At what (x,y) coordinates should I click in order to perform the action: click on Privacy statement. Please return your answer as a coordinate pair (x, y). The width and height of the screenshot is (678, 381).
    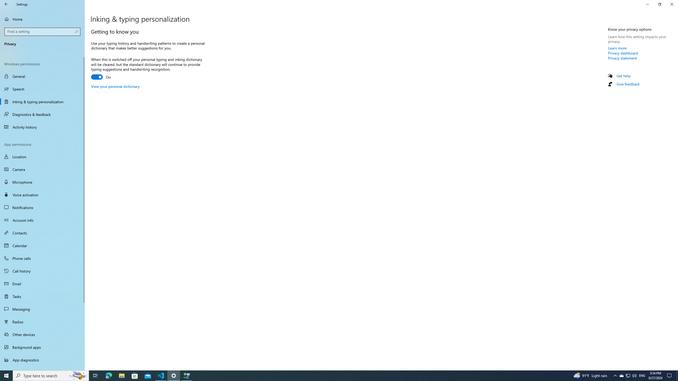
    Looking at the image, I should click on (622, 58).